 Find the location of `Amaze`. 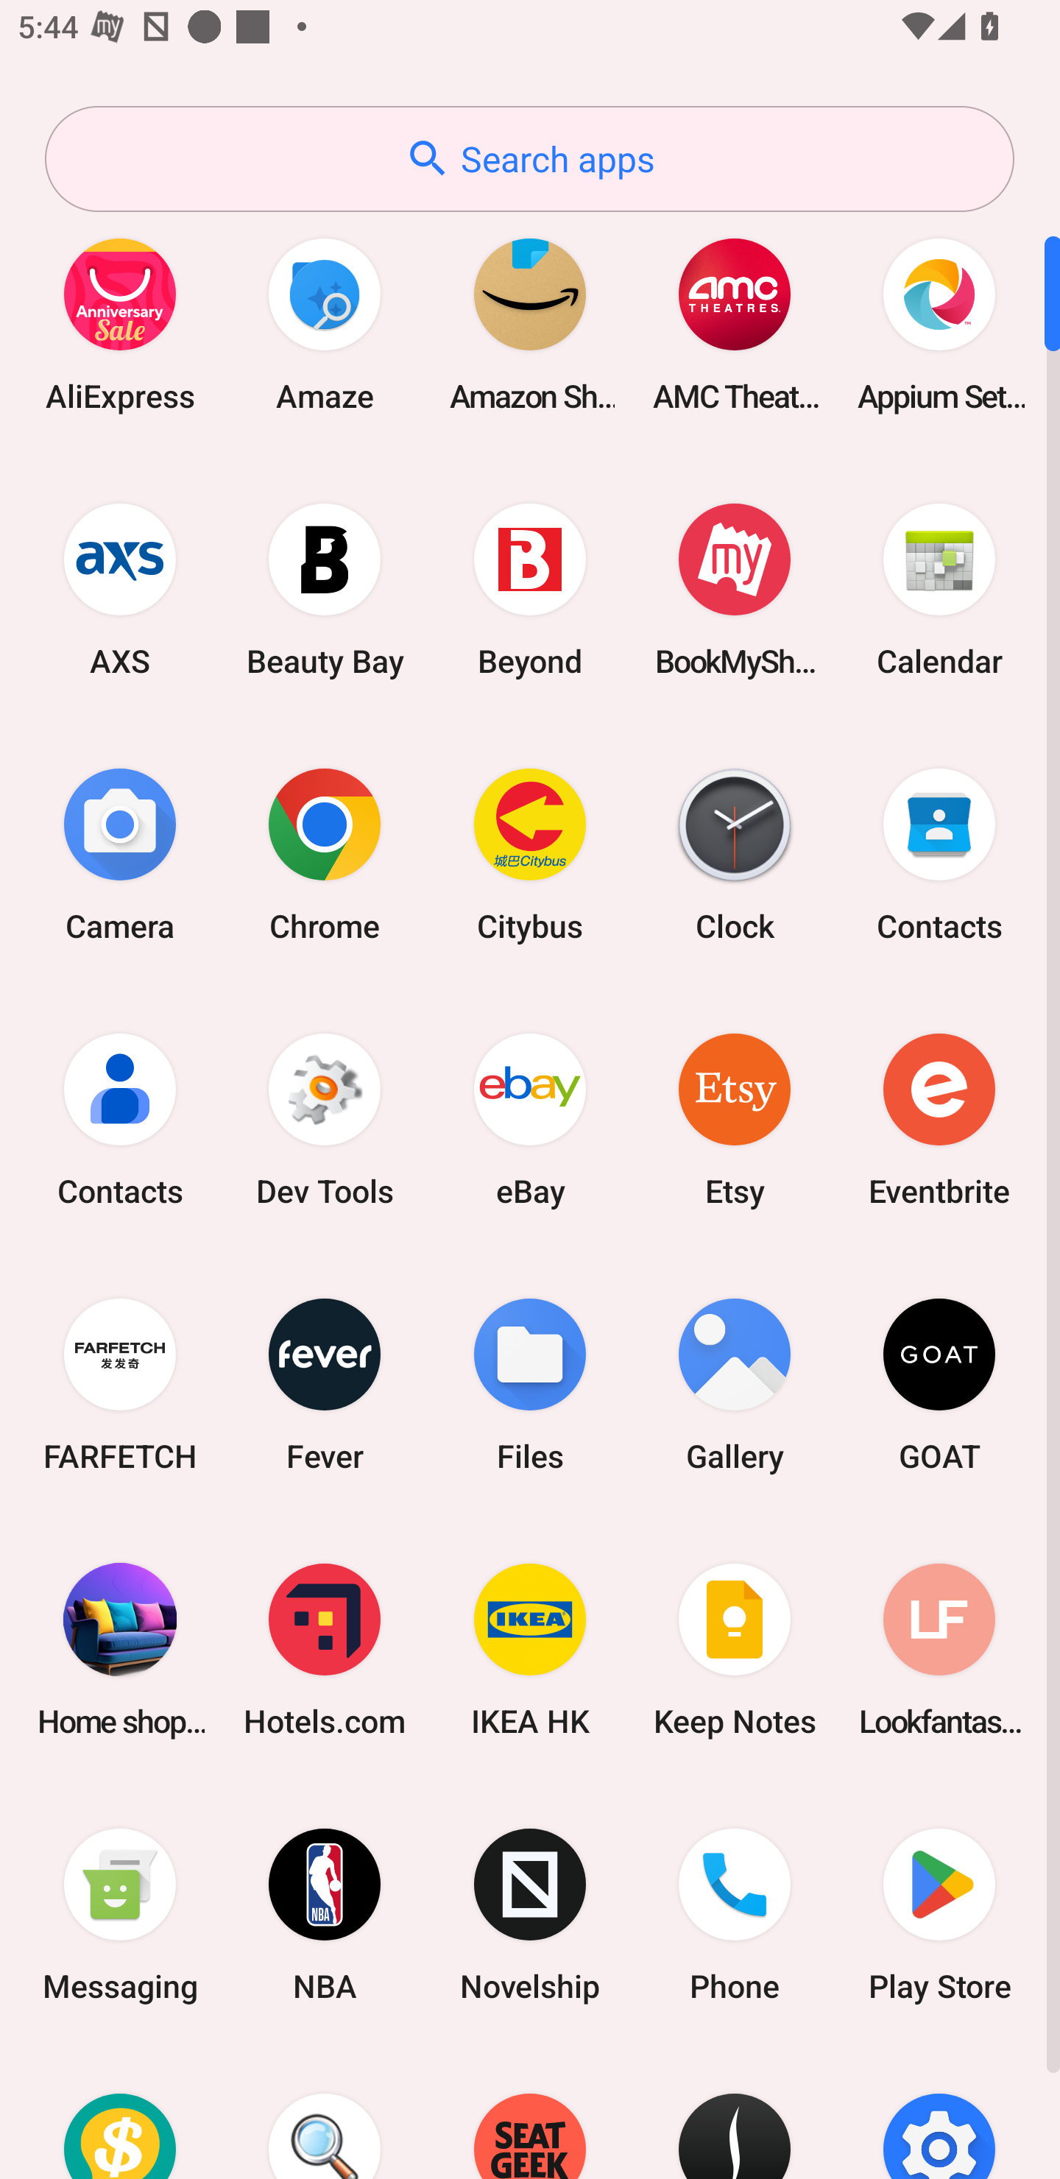

Amaze is located at coordinates (325, 324).